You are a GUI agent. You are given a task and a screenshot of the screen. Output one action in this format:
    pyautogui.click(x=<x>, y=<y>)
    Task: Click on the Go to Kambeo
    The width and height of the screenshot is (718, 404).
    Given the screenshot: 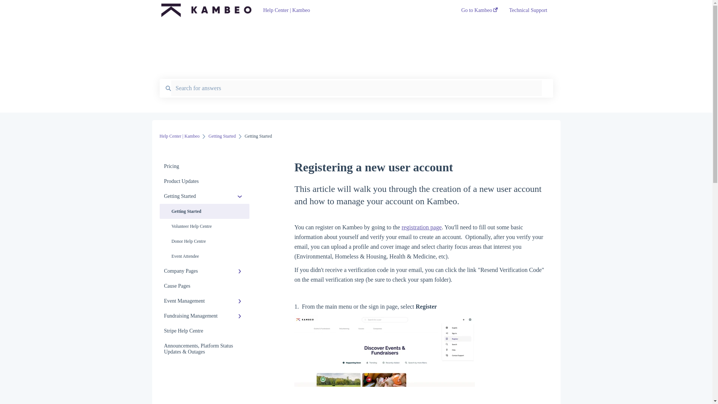 What is the action you would take?
    pyautogui.click(x=480, y=12)
    